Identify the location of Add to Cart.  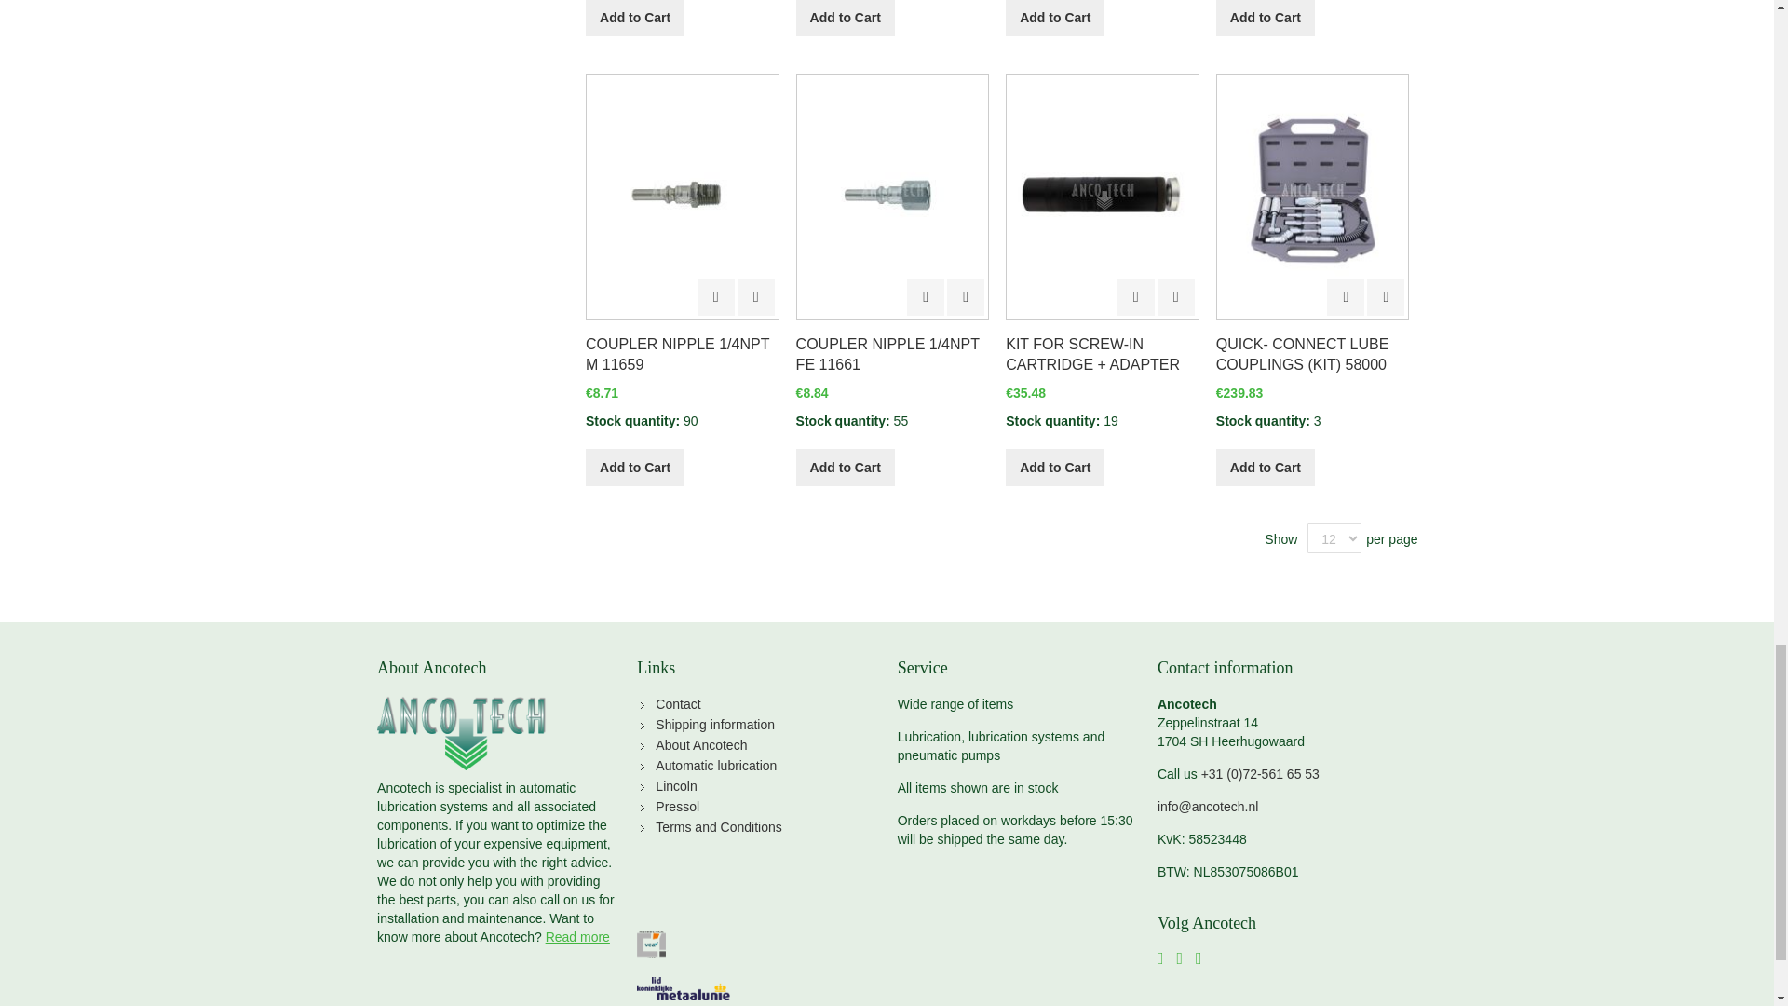
(635, 18).